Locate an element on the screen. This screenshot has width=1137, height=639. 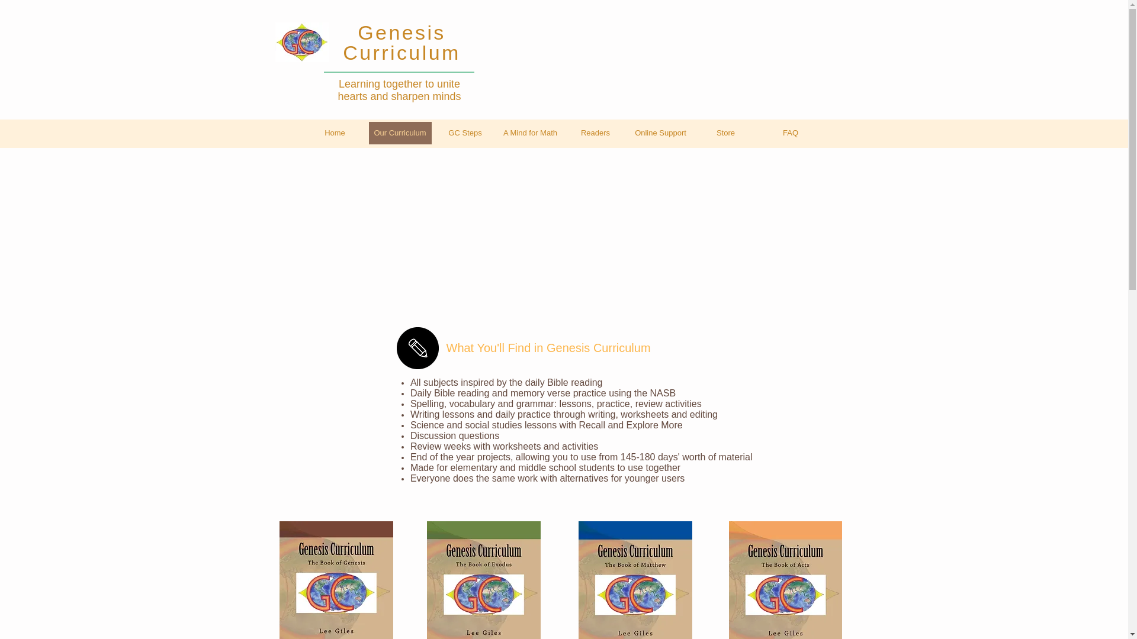
Genesis Curriculum is located at coordinates (402, 43).